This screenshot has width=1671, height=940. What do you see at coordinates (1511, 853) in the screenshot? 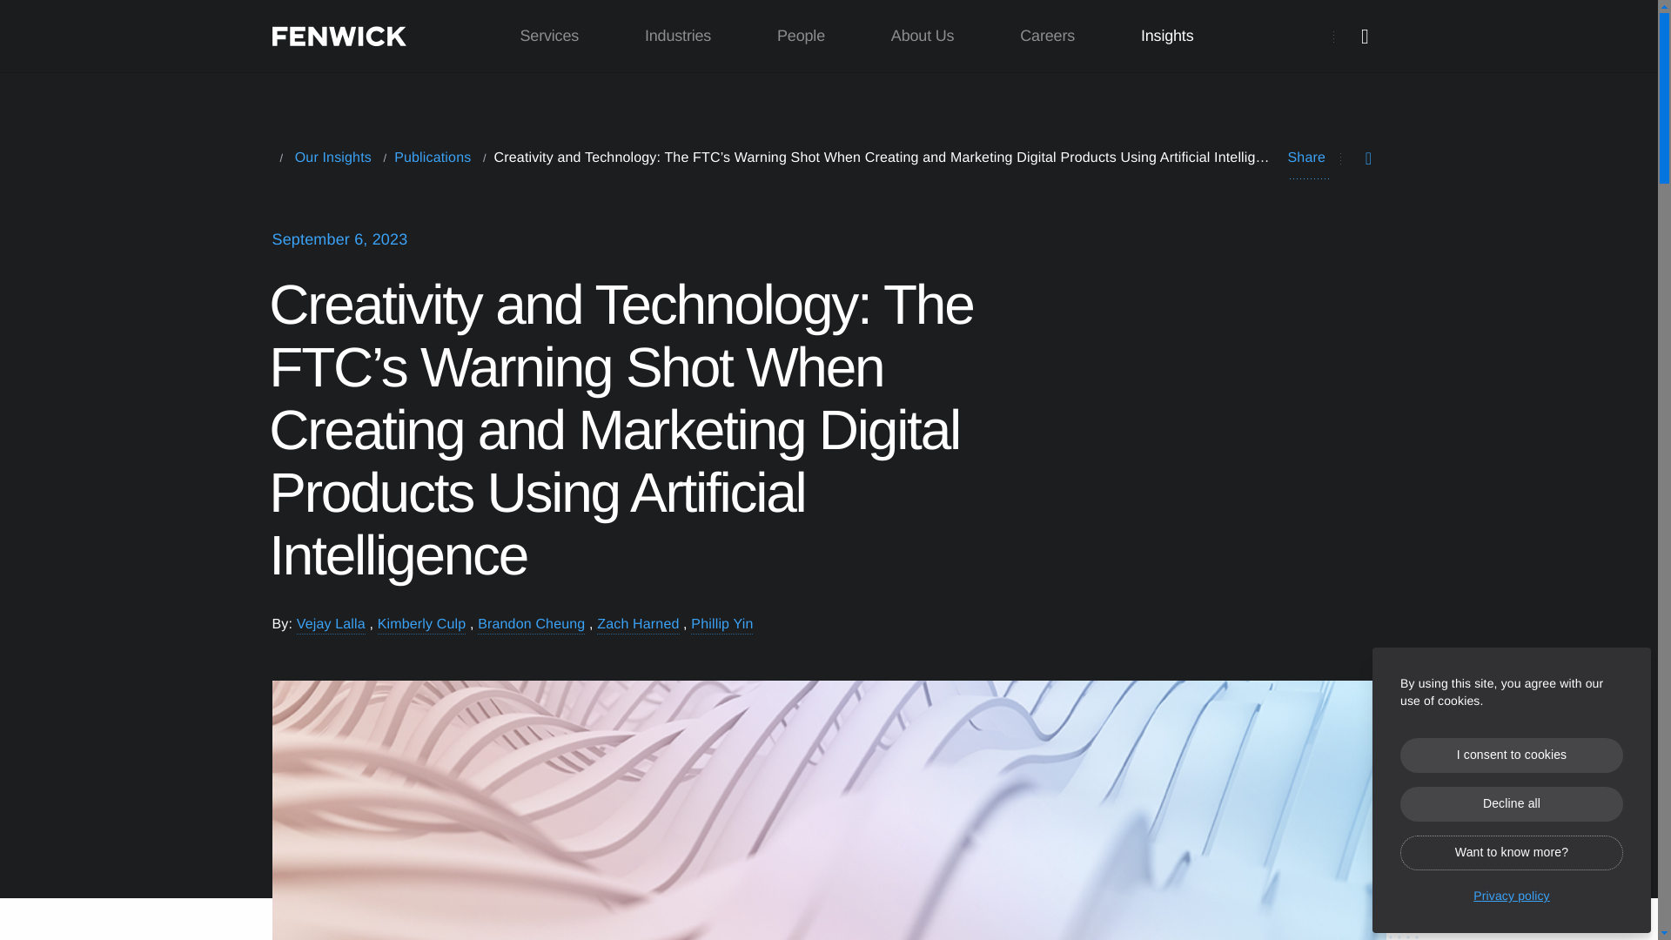
I see `want to know more?` at bounding box center [1511, 853].